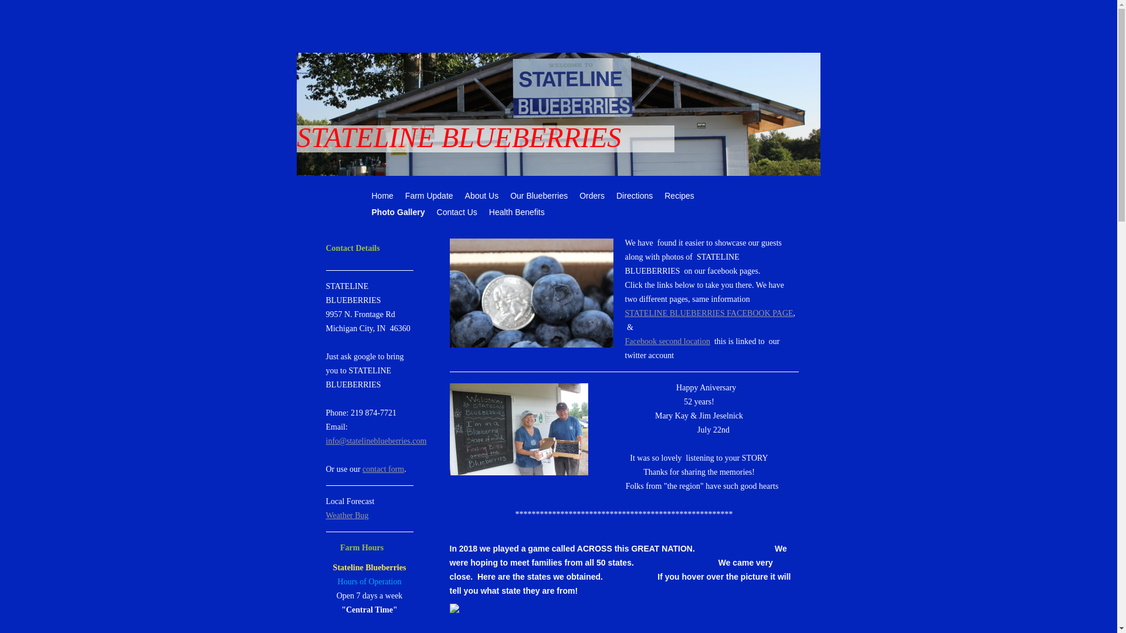 This screenshot has width=1126, height=633. I want to click on Contact Us, so click(457, 213).